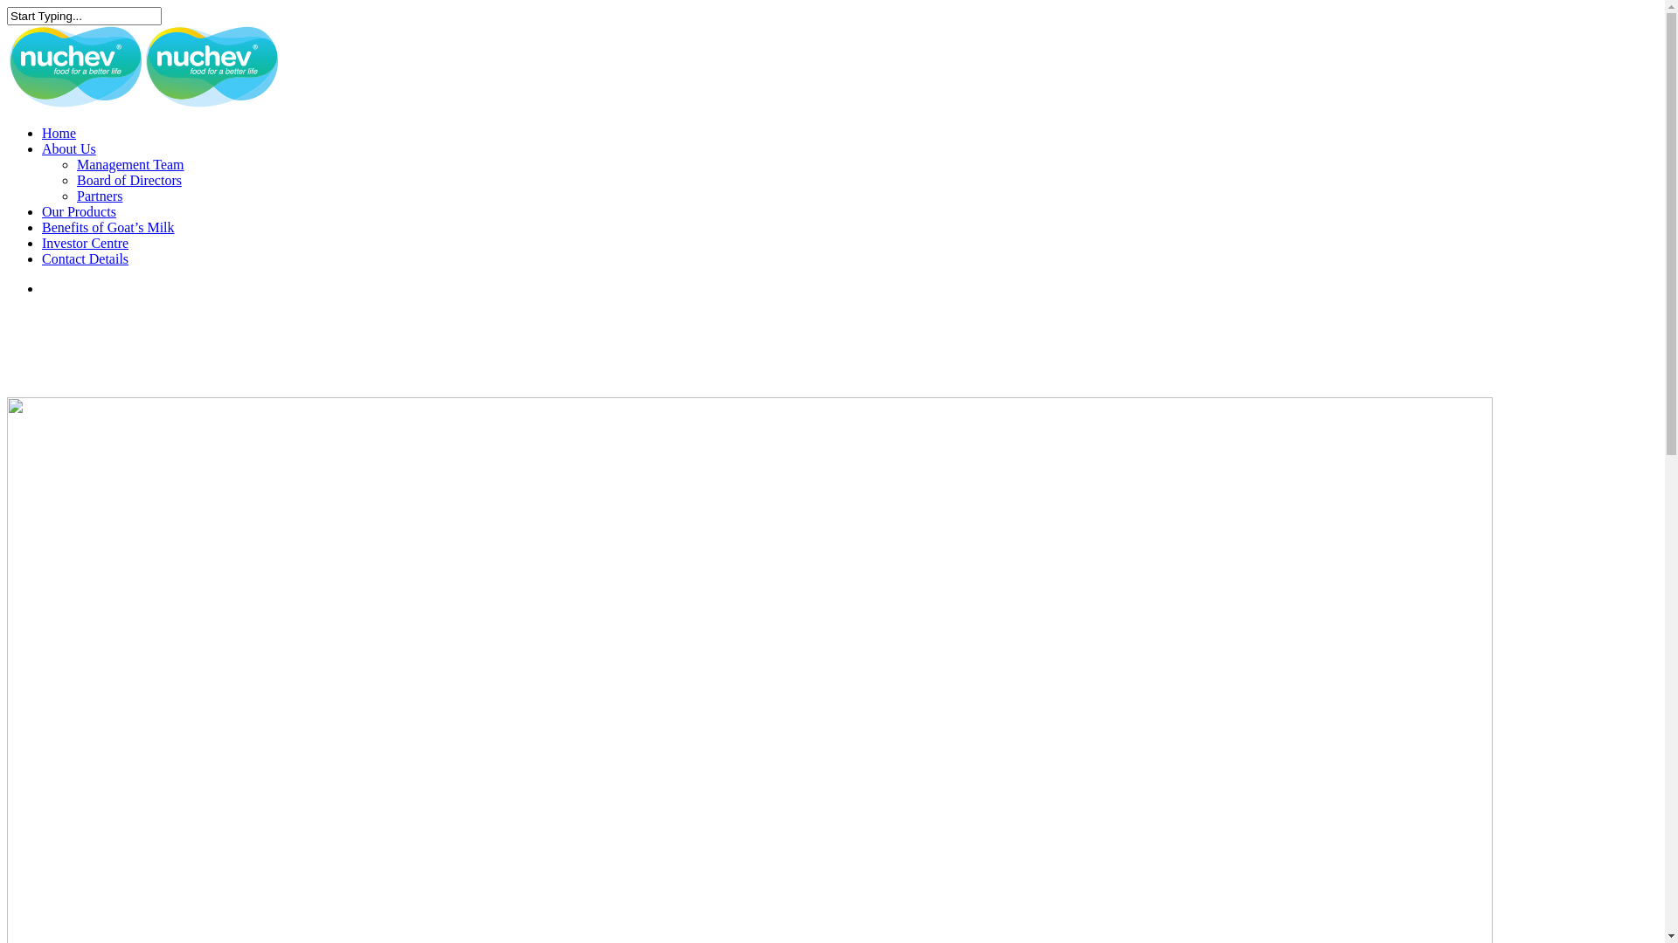 This screenshot has height=943, width=1678. Describe the element at coordinates (86, 243) in the screenshot. I see `Investor Centre` at that location.